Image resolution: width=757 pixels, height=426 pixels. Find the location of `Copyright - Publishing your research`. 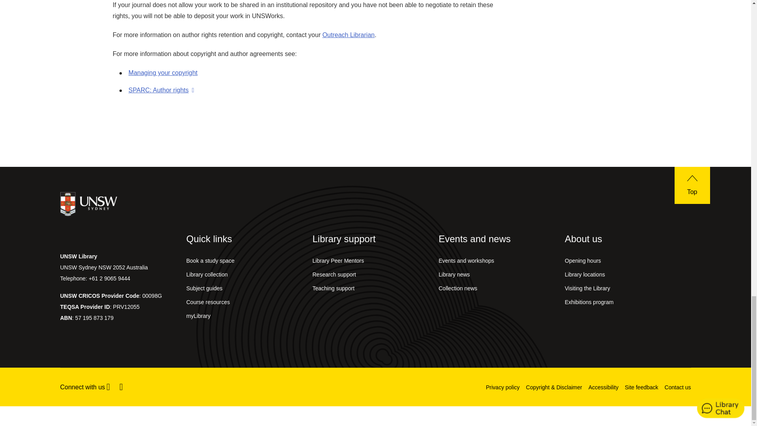

Copyright - Publishing your research is located at coordinates (163, 73).